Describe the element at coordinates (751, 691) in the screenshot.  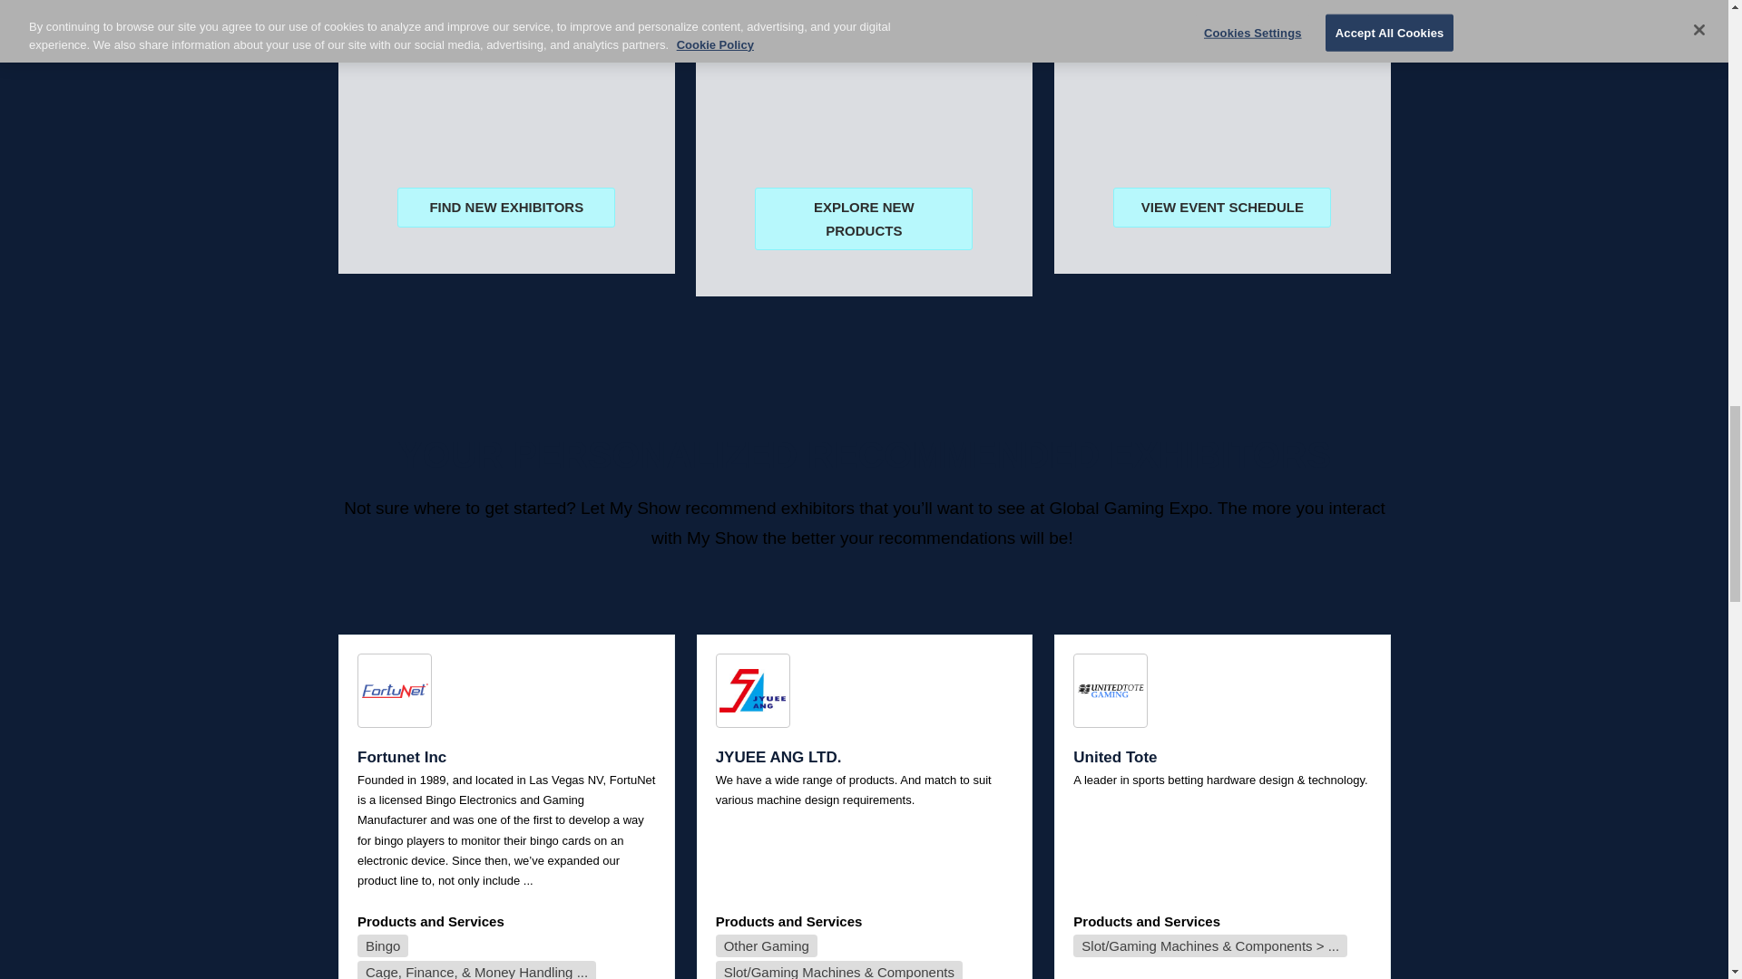
I see `JYUEE ANG LTD.` at that location.